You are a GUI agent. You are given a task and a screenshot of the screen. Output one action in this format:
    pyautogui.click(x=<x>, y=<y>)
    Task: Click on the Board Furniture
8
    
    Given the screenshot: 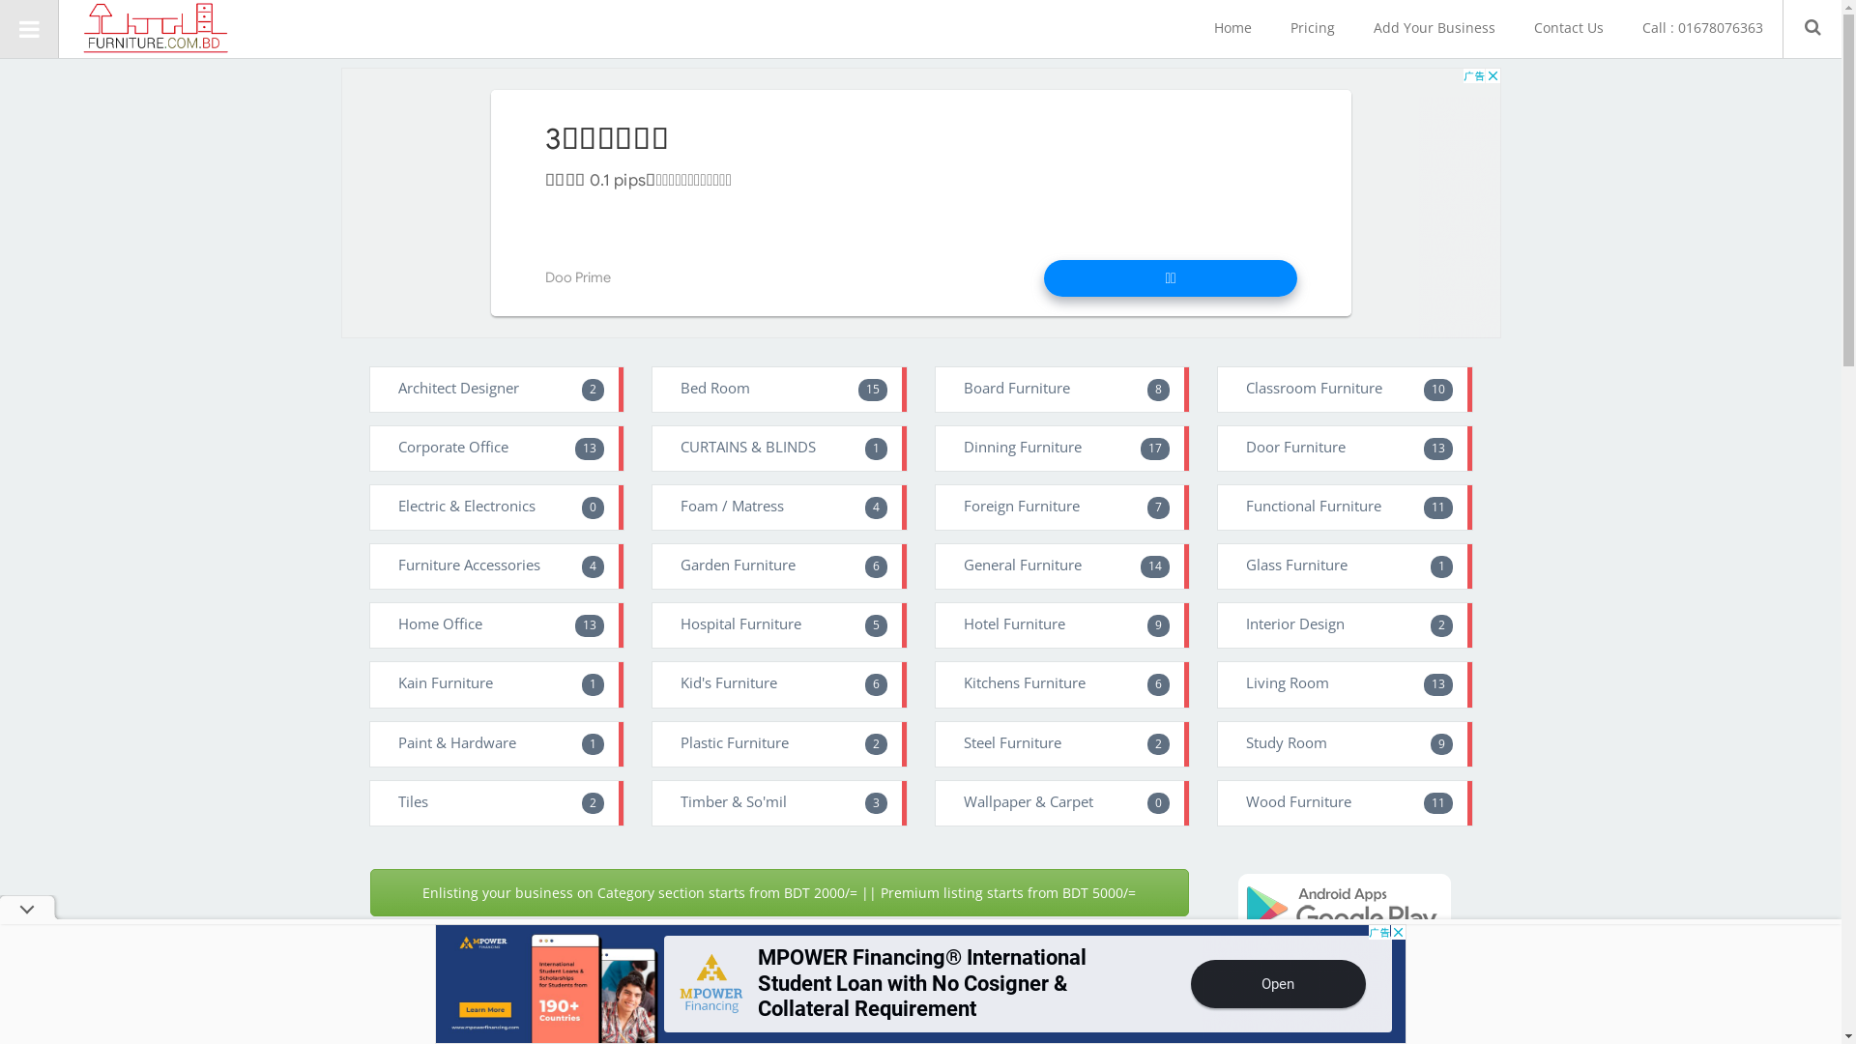 What is the action you would take?
    pyautogui.click(x=1063, y=390)
    